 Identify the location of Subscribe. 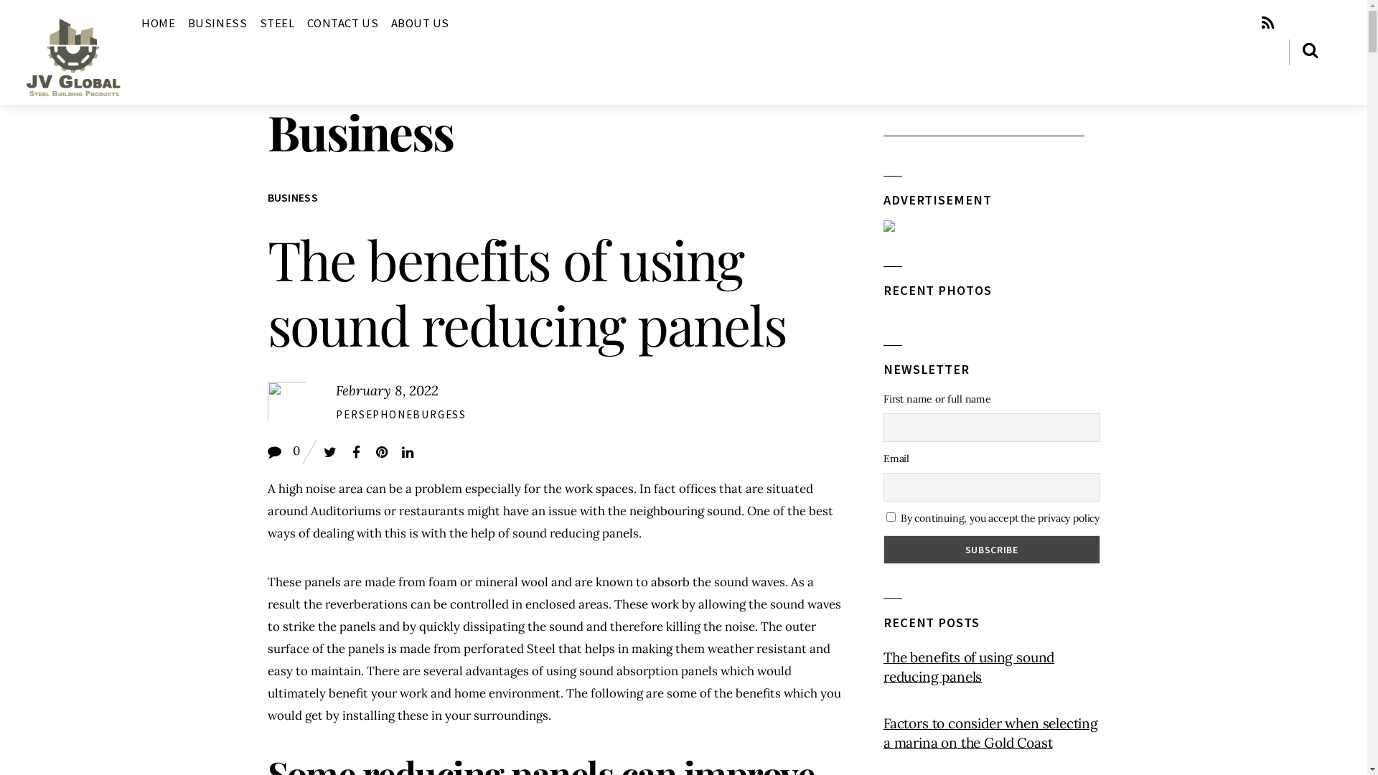
(992, 550).